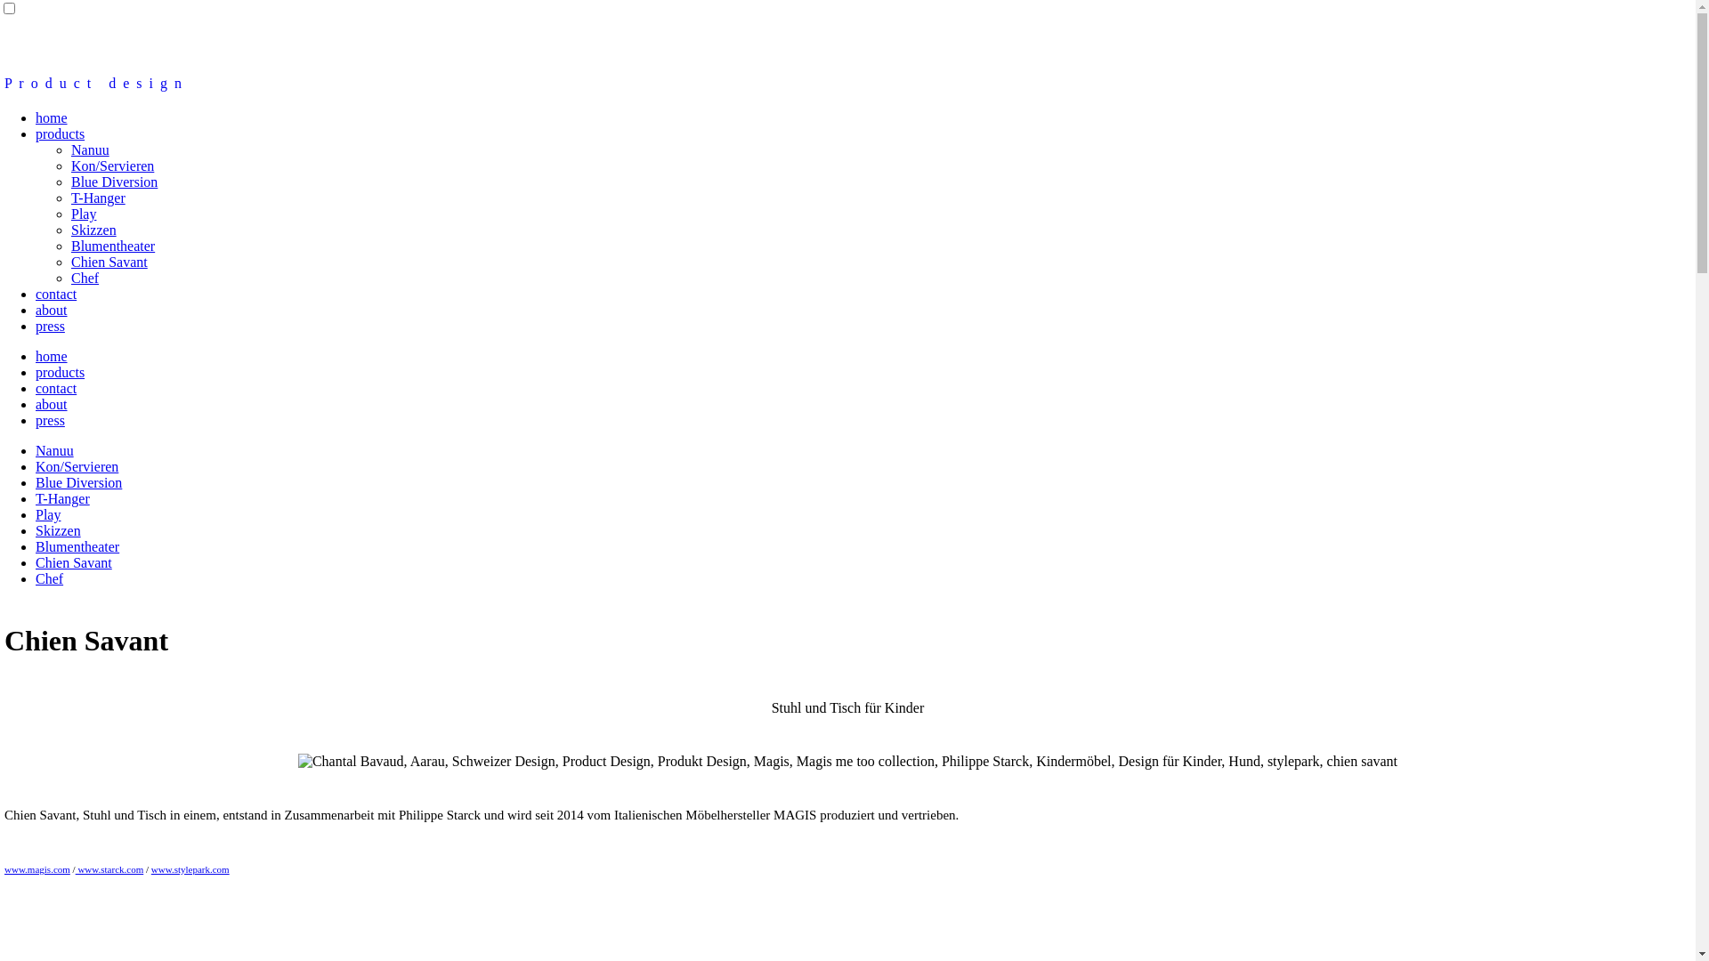 This screenshot has height=961, width=1709. What do you see at coordinates (90, 149) in the screenshot?
I see `Nanuu` at bounding box center [90, 149].